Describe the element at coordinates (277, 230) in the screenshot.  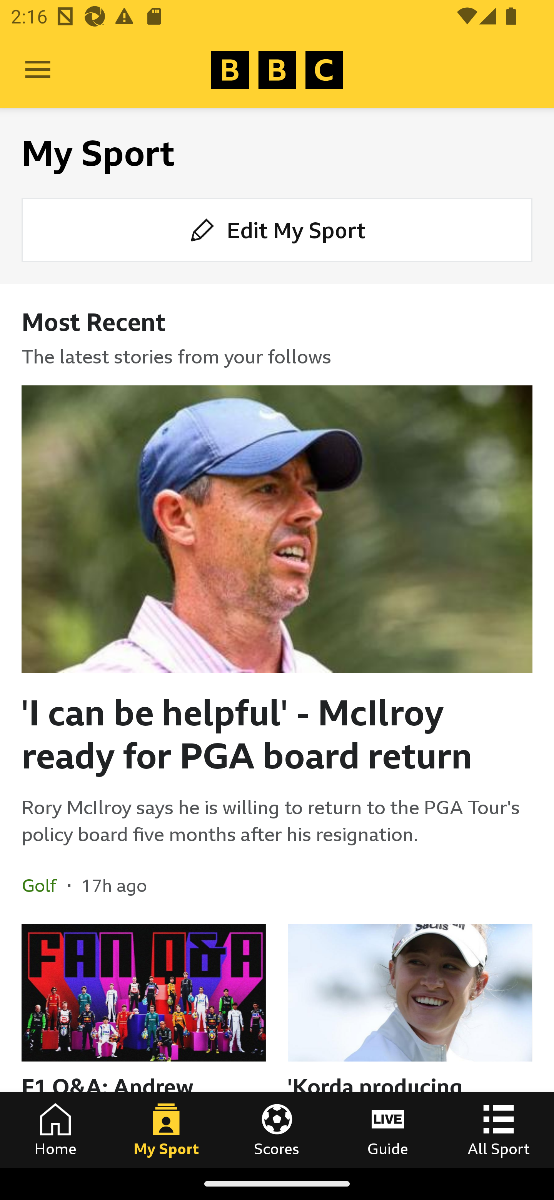
I see `Edit My Sport` at that location.